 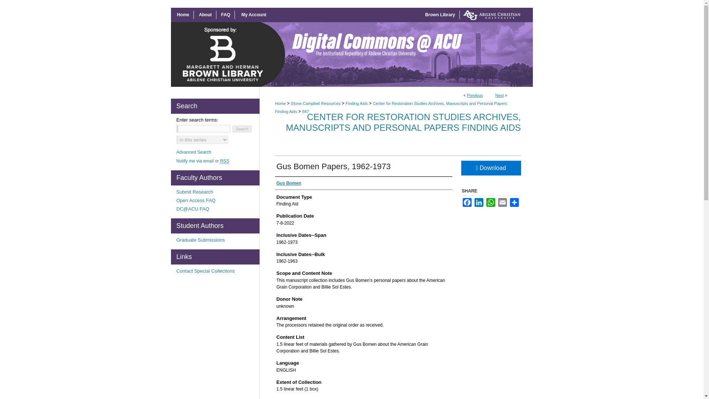 I want to click on Search, so click(x=242, y=129).